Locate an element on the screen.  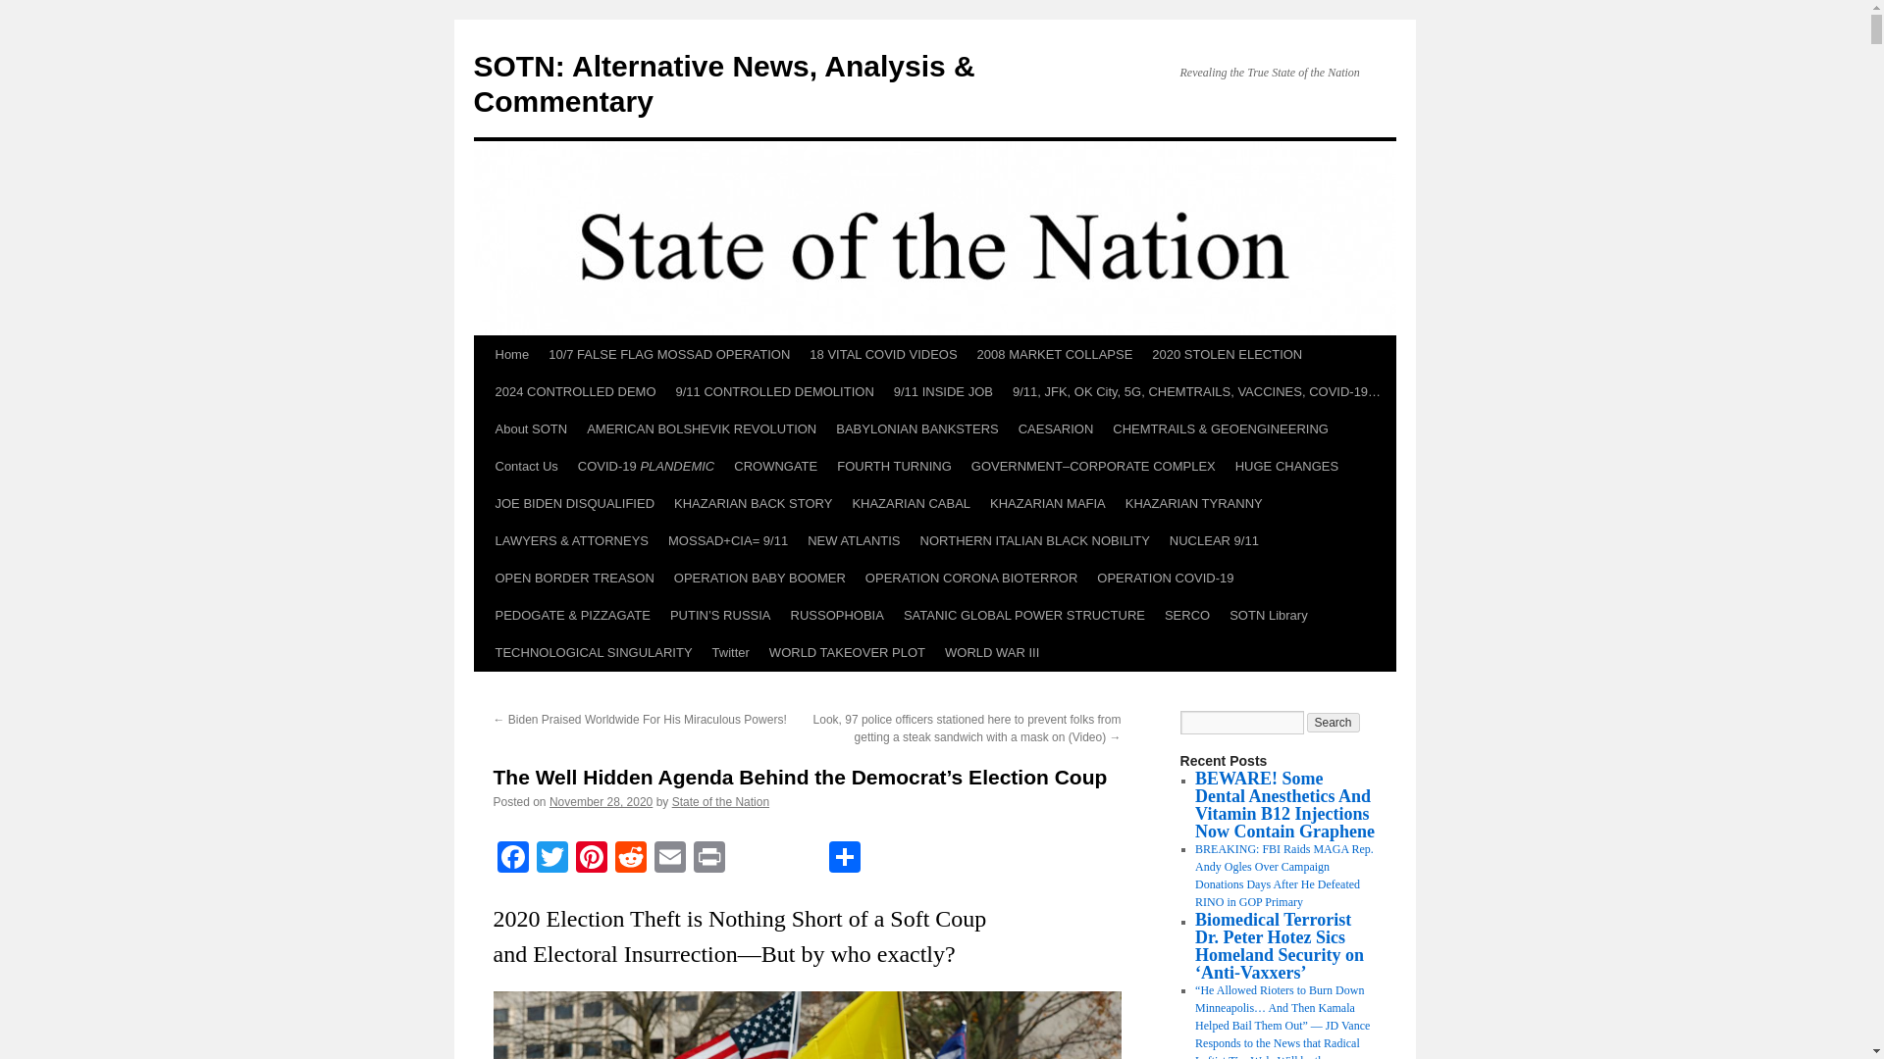
OPERATION CORONA BIOTERROR is located at coordinates (970, 579).